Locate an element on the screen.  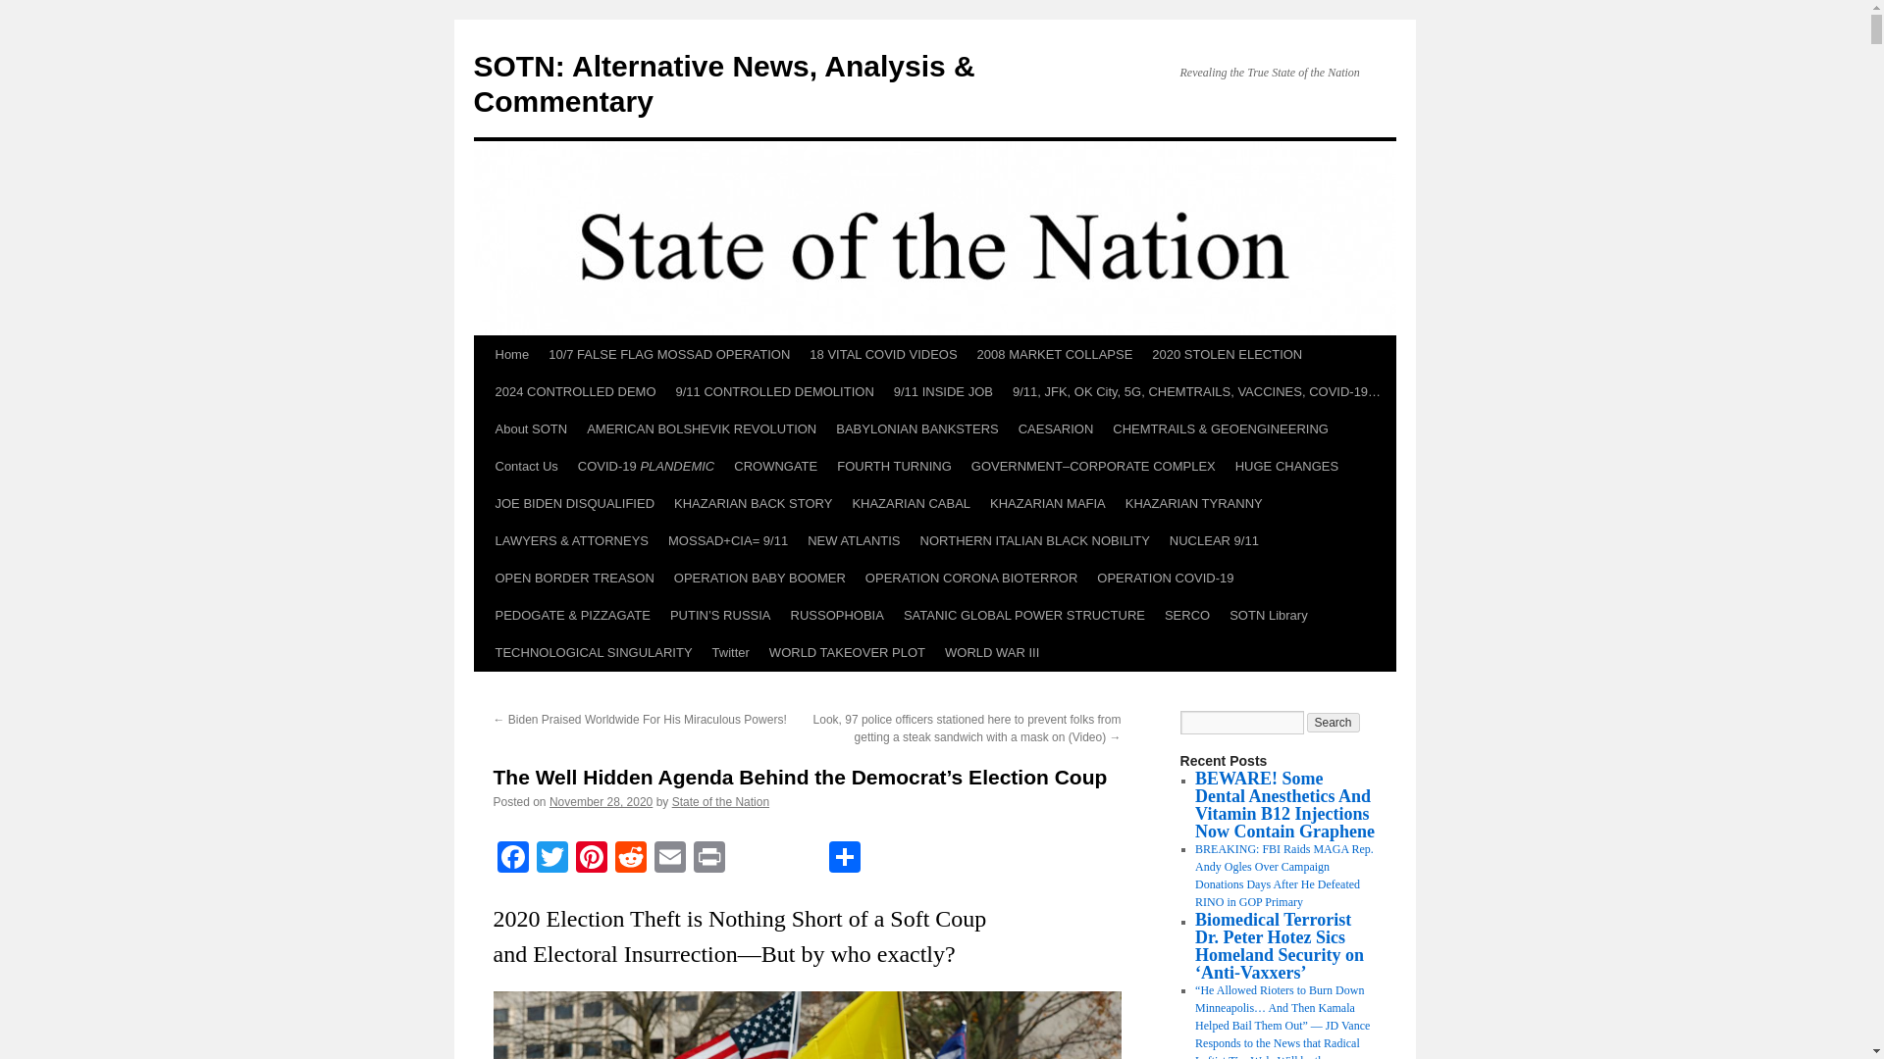
OPERATION CORONA BIOTERROR is located at coordinates (970, 579).